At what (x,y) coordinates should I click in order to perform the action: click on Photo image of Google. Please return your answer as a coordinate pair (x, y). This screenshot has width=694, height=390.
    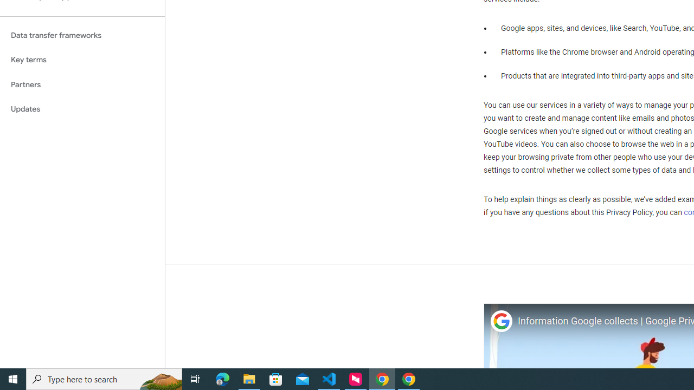
    Looking at the image, I should click on (501, 322).